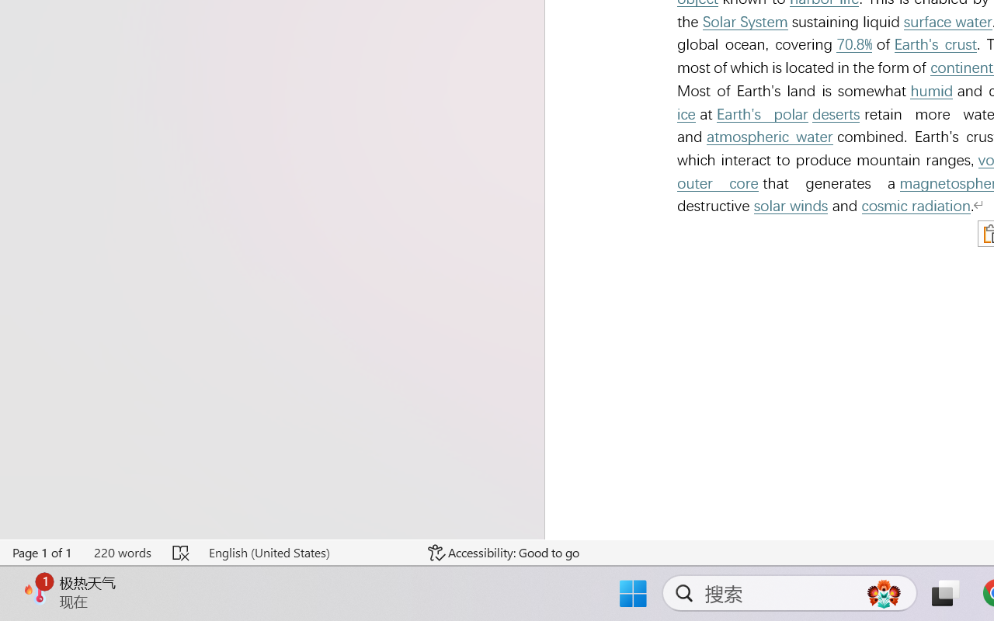  What do you see at coordinates (853, 45) in the screenshot?
I see `70.8%` at bounding box center [853, 45].